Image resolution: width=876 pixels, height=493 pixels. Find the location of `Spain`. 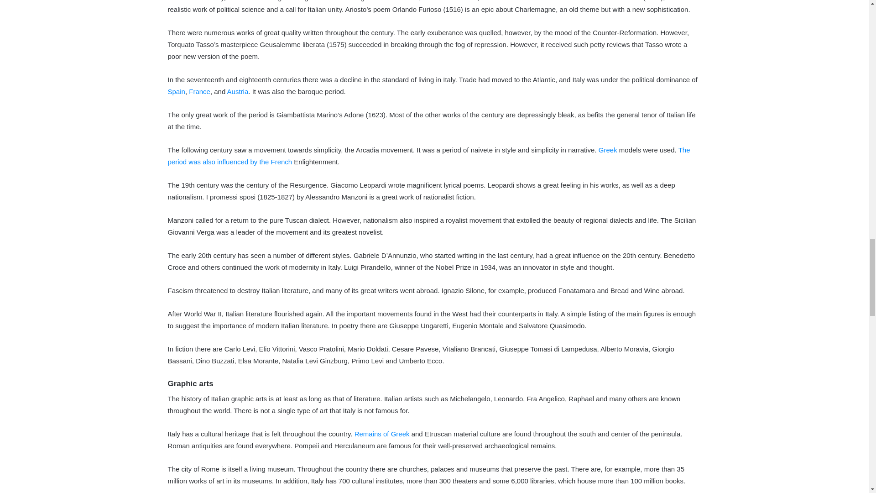

Spain is located at coordinates (176, 91).